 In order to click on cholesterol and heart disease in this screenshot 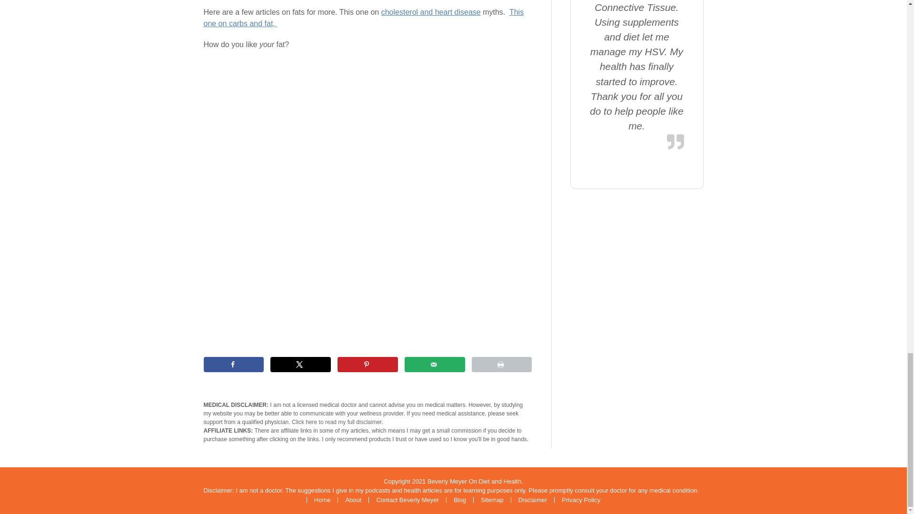, I will do `click(430, 12)`.